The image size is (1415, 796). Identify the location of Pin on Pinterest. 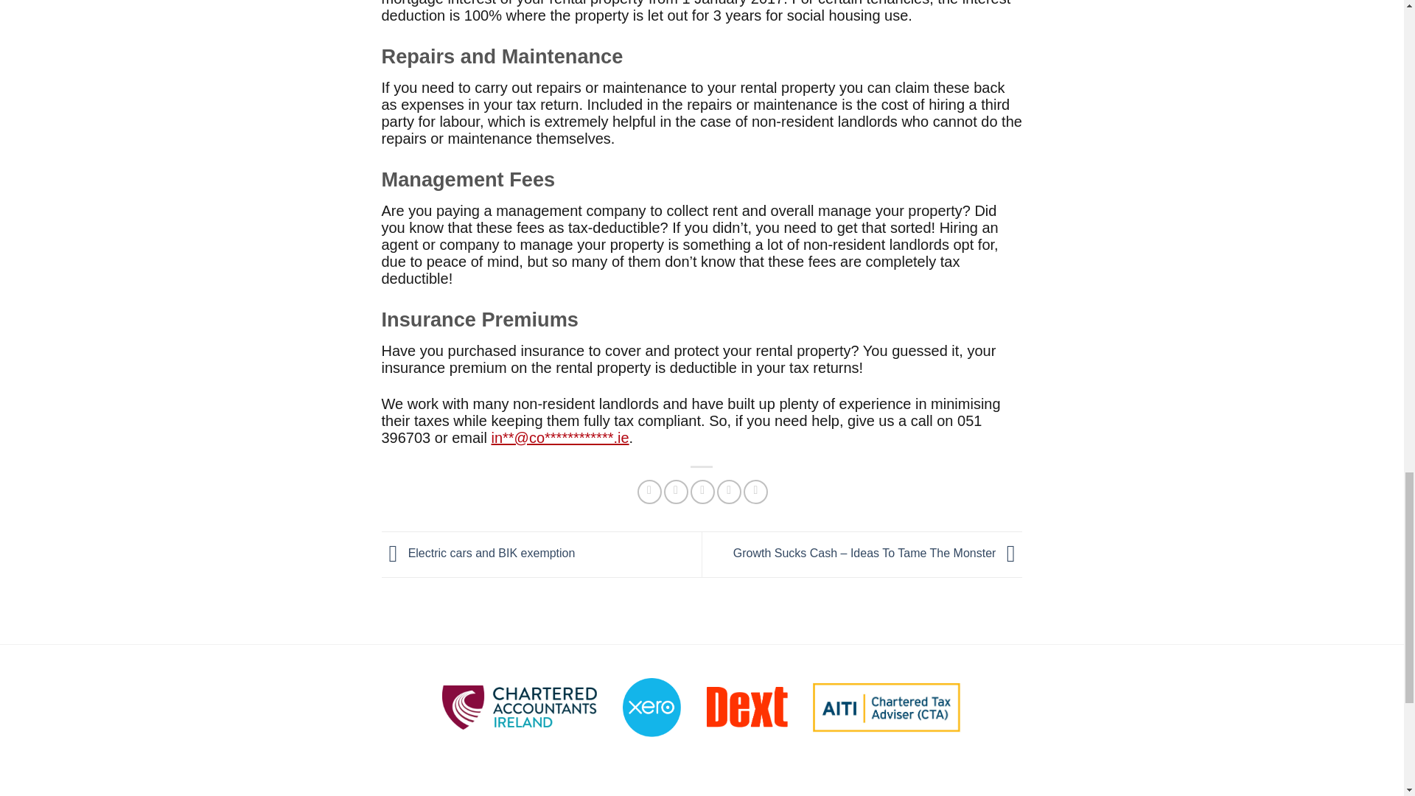
(730, 492).